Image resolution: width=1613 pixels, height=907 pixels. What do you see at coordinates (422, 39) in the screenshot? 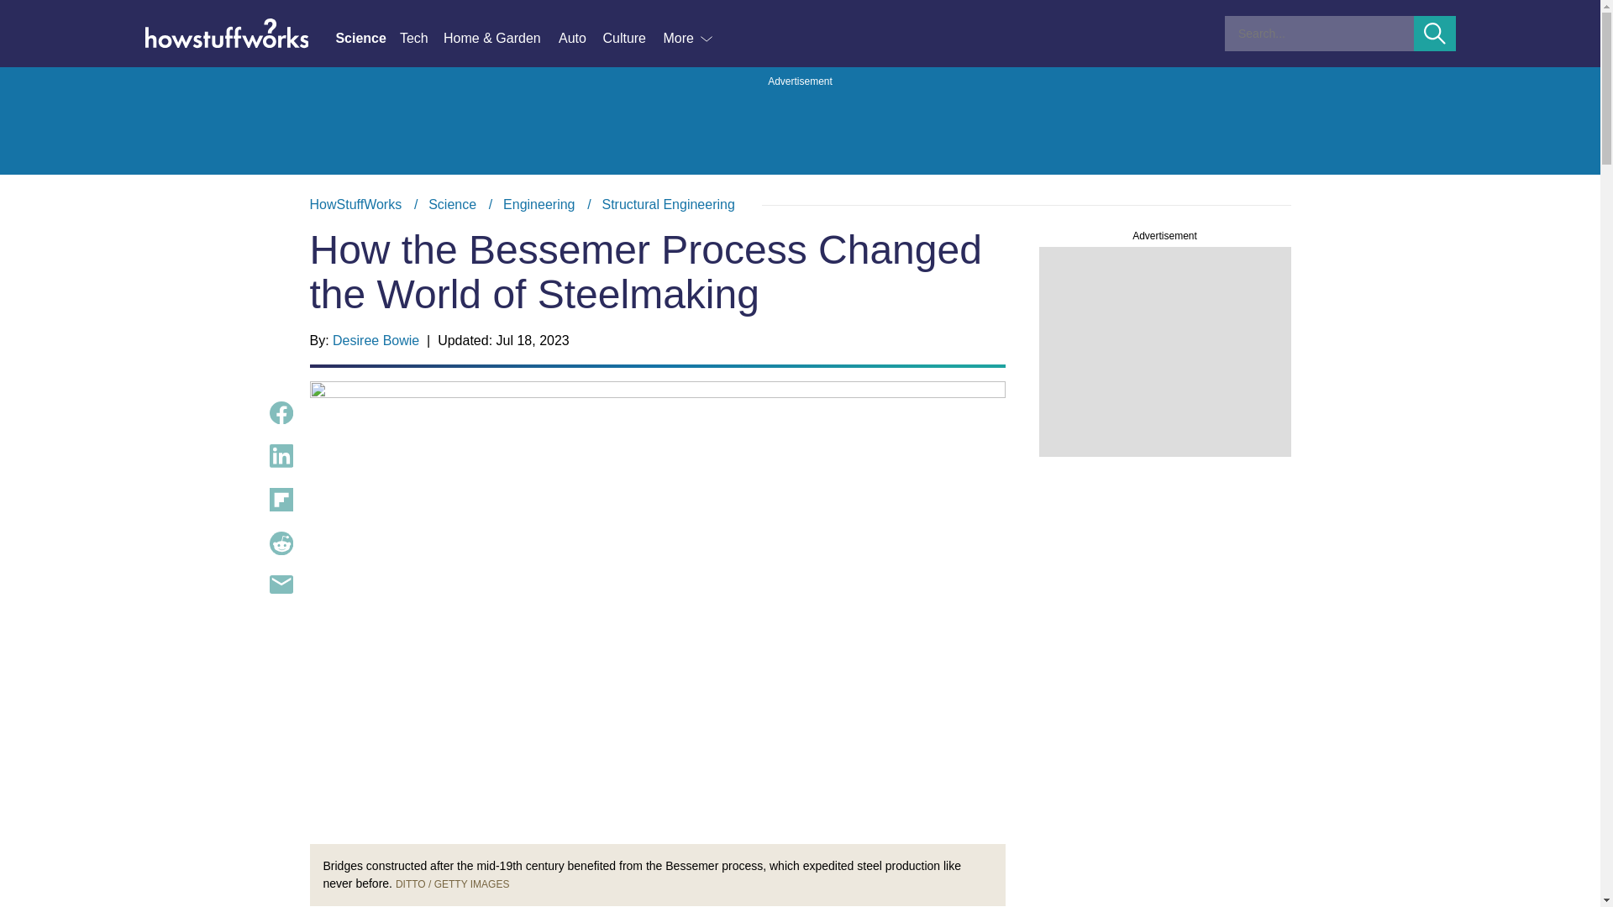
I see `Tech` at bounding box center [422, 39].